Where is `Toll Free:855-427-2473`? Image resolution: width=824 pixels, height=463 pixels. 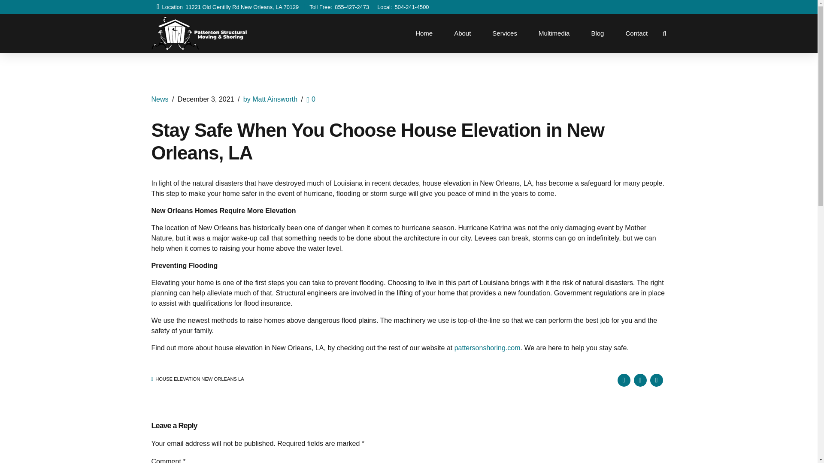 Toll Free:855-427-2473 is located at coordinates (336, 7).